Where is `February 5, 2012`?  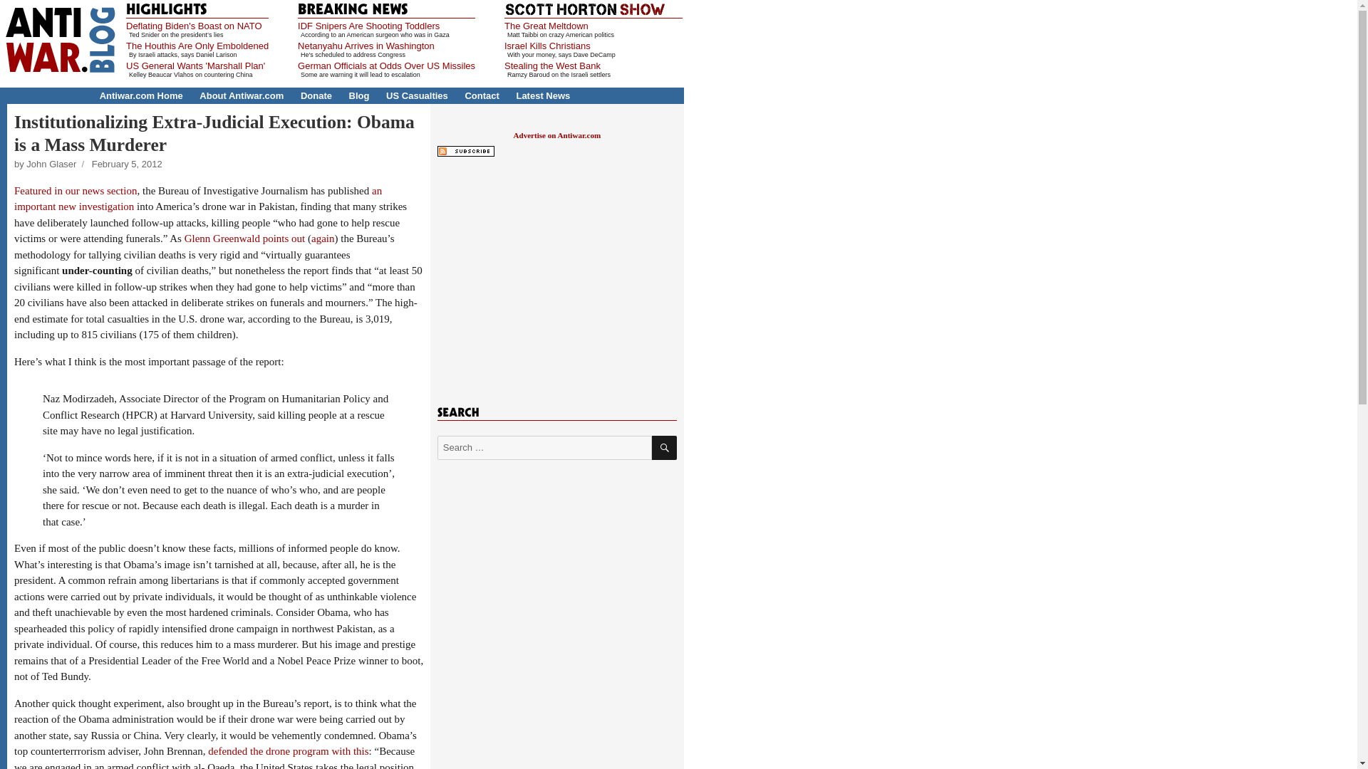 February 5, 2012 is located at coordinates (127, 164).